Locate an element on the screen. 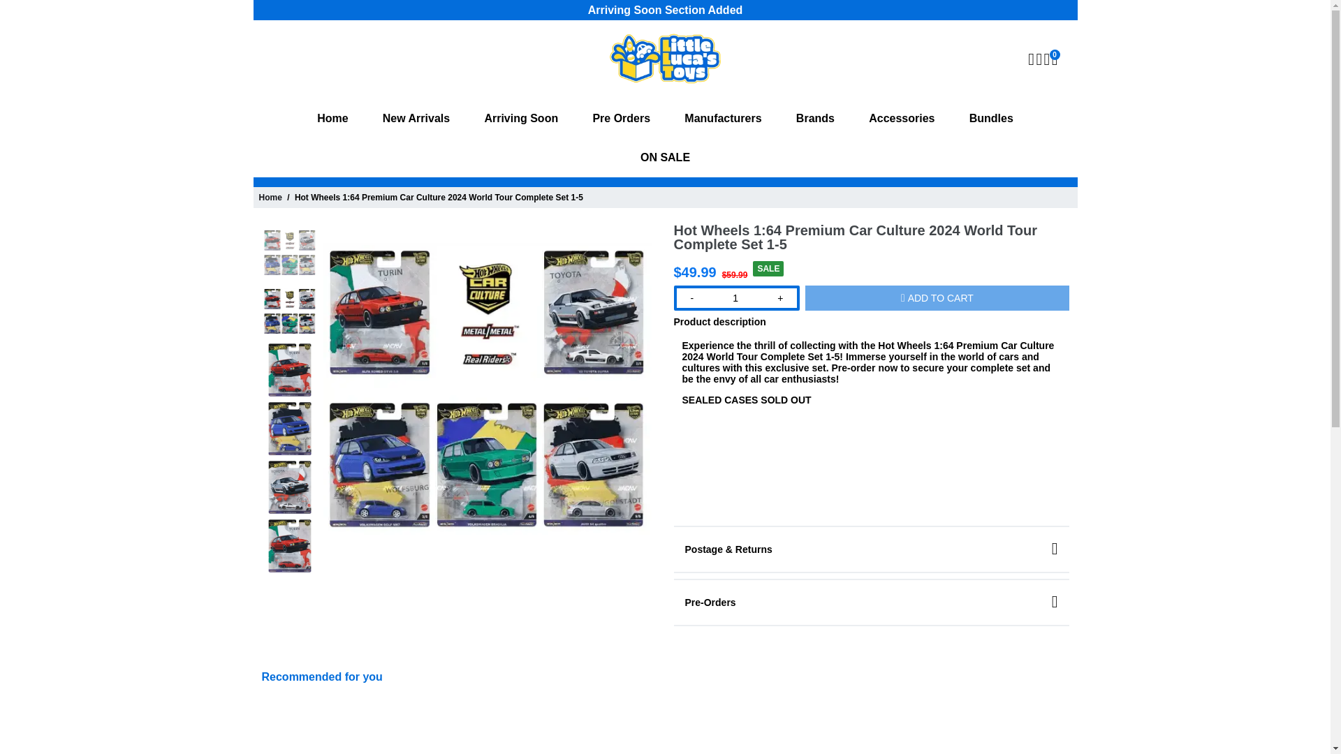 This screenshot has width=1341, height=754. 1 is located at coordinates (735, 297).